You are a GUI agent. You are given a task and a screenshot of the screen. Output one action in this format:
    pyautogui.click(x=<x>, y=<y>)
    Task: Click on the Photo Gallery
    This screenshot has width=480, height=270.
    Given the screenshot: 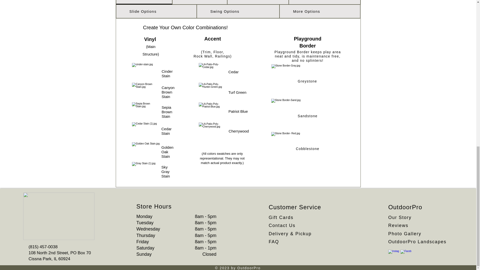 What is the action you would take?
    pyautogui.click(x=405, y=233)
    